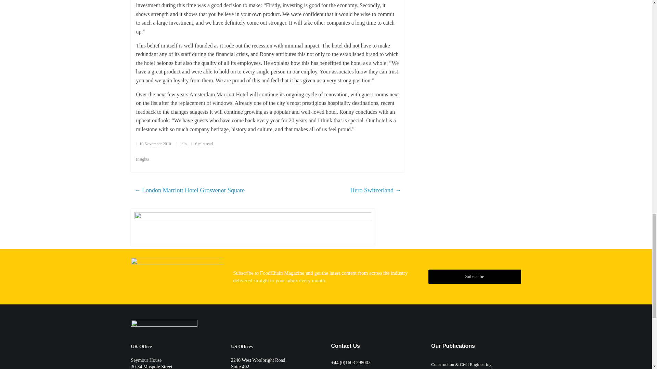 The image size is (657, 369). I want to click on 10 November 2010, so click(153, 143).